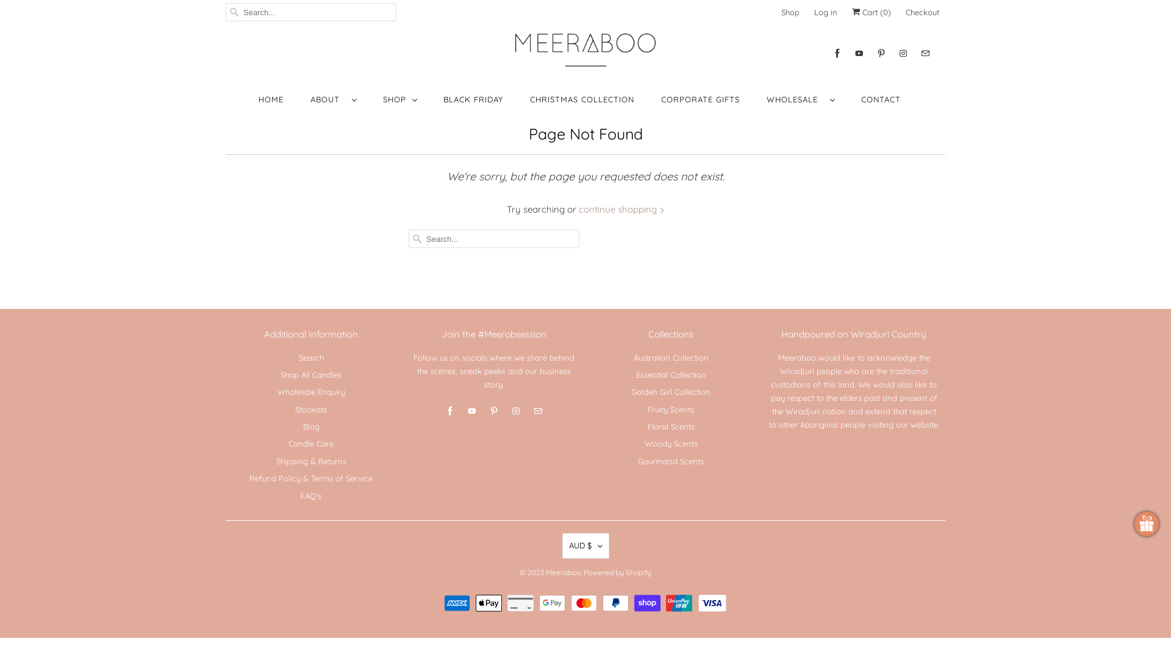 The height and width of the screenshot is (658, 1171). Describe the element at coordinates (473, 100) in the screenshot. I see `BLACK FRIDAY` at that location.